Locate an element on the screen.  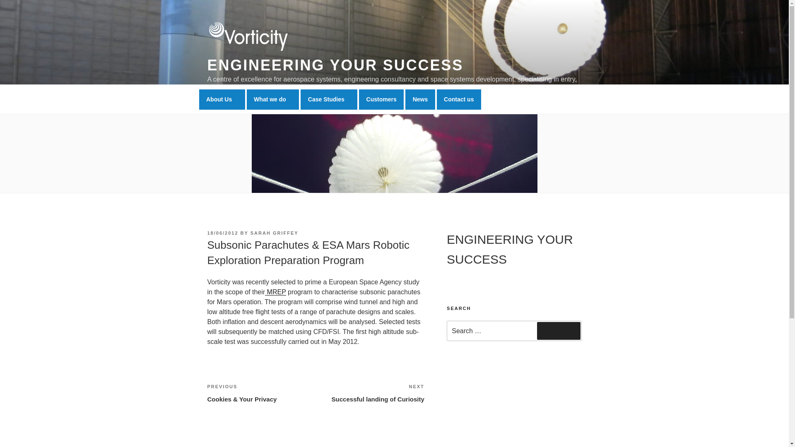
ENGINEERING YOUR SUCCESS is located at coordinates (273, 99).